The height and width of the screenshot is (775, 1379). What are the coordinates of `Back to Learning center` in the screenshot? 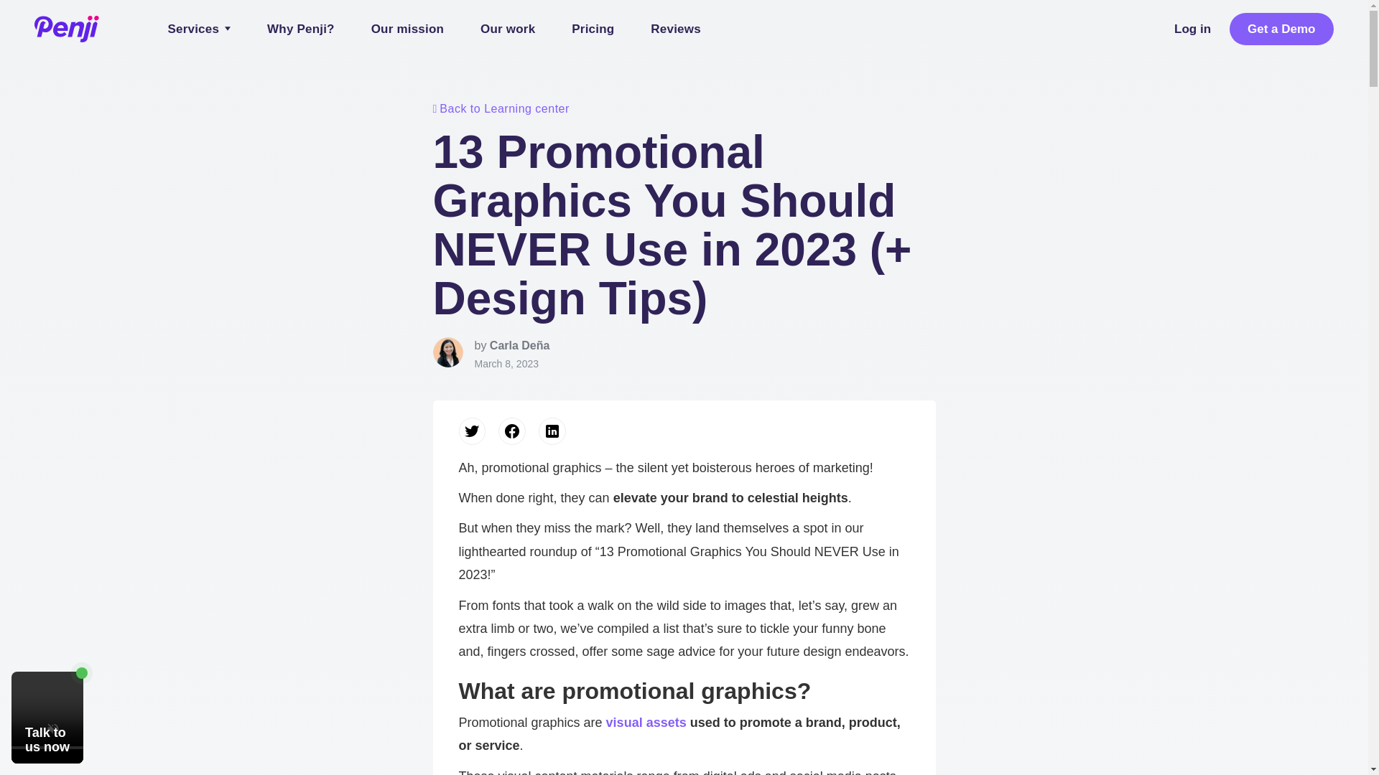 It's located at (684, 108).